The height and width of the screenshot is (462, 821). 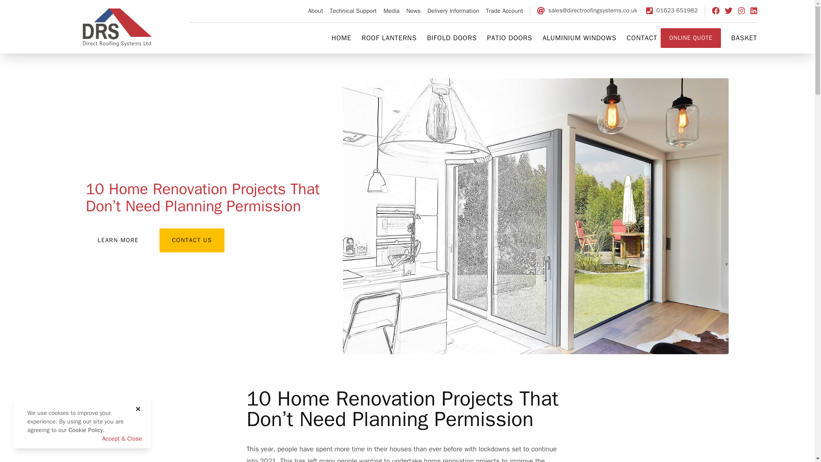 I want to click on Trade Account, so click(x=505, y=11).